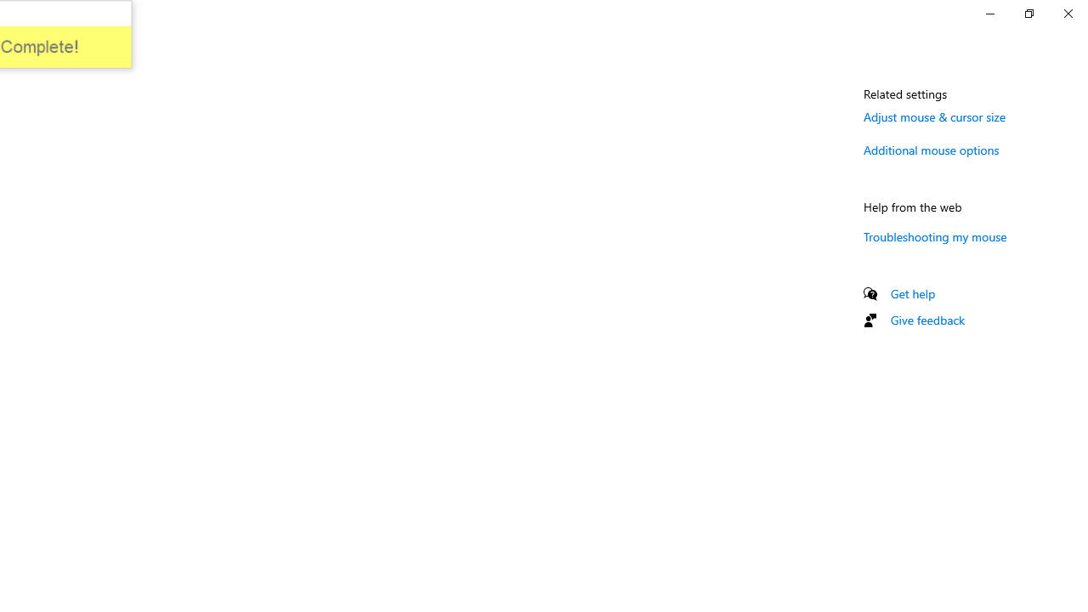 This screenshot has width=1088, height=612. What do you see at coordinates (1068, 14) in the screenshot?
I see `Close Settings` at bounding box center [1068, 14].